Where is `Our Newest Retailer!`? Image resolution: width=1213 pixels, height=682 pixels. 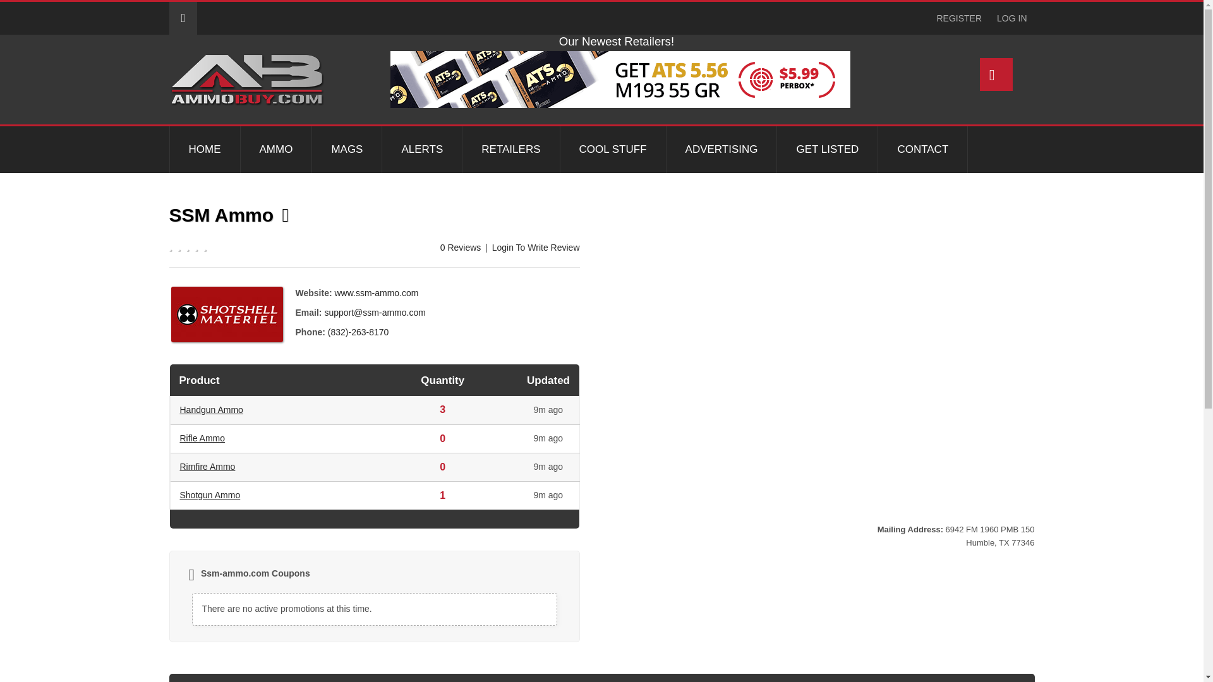
Our Newest Retailer! is located at coordinates (675, 80).